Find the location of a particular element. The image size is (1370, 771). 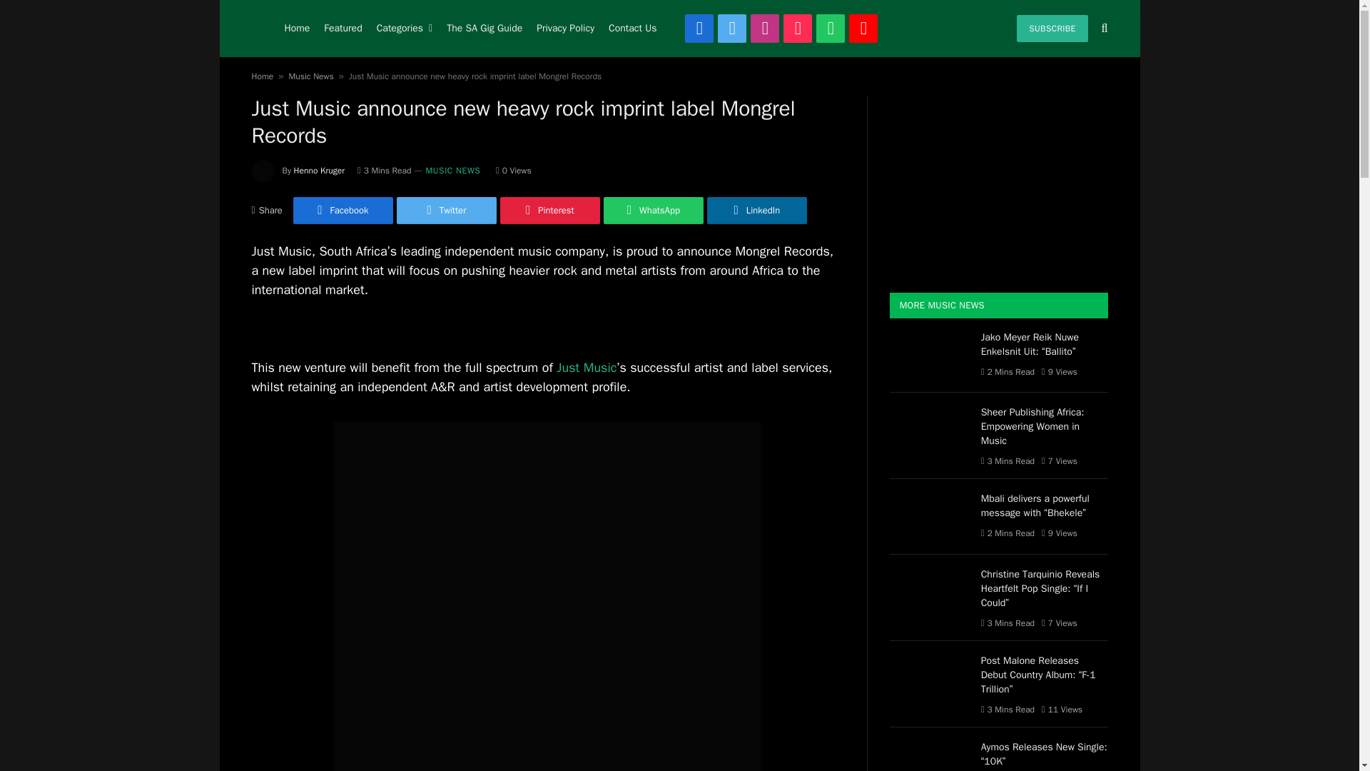

Share on Pinterest is located at coordinates (549, 211).